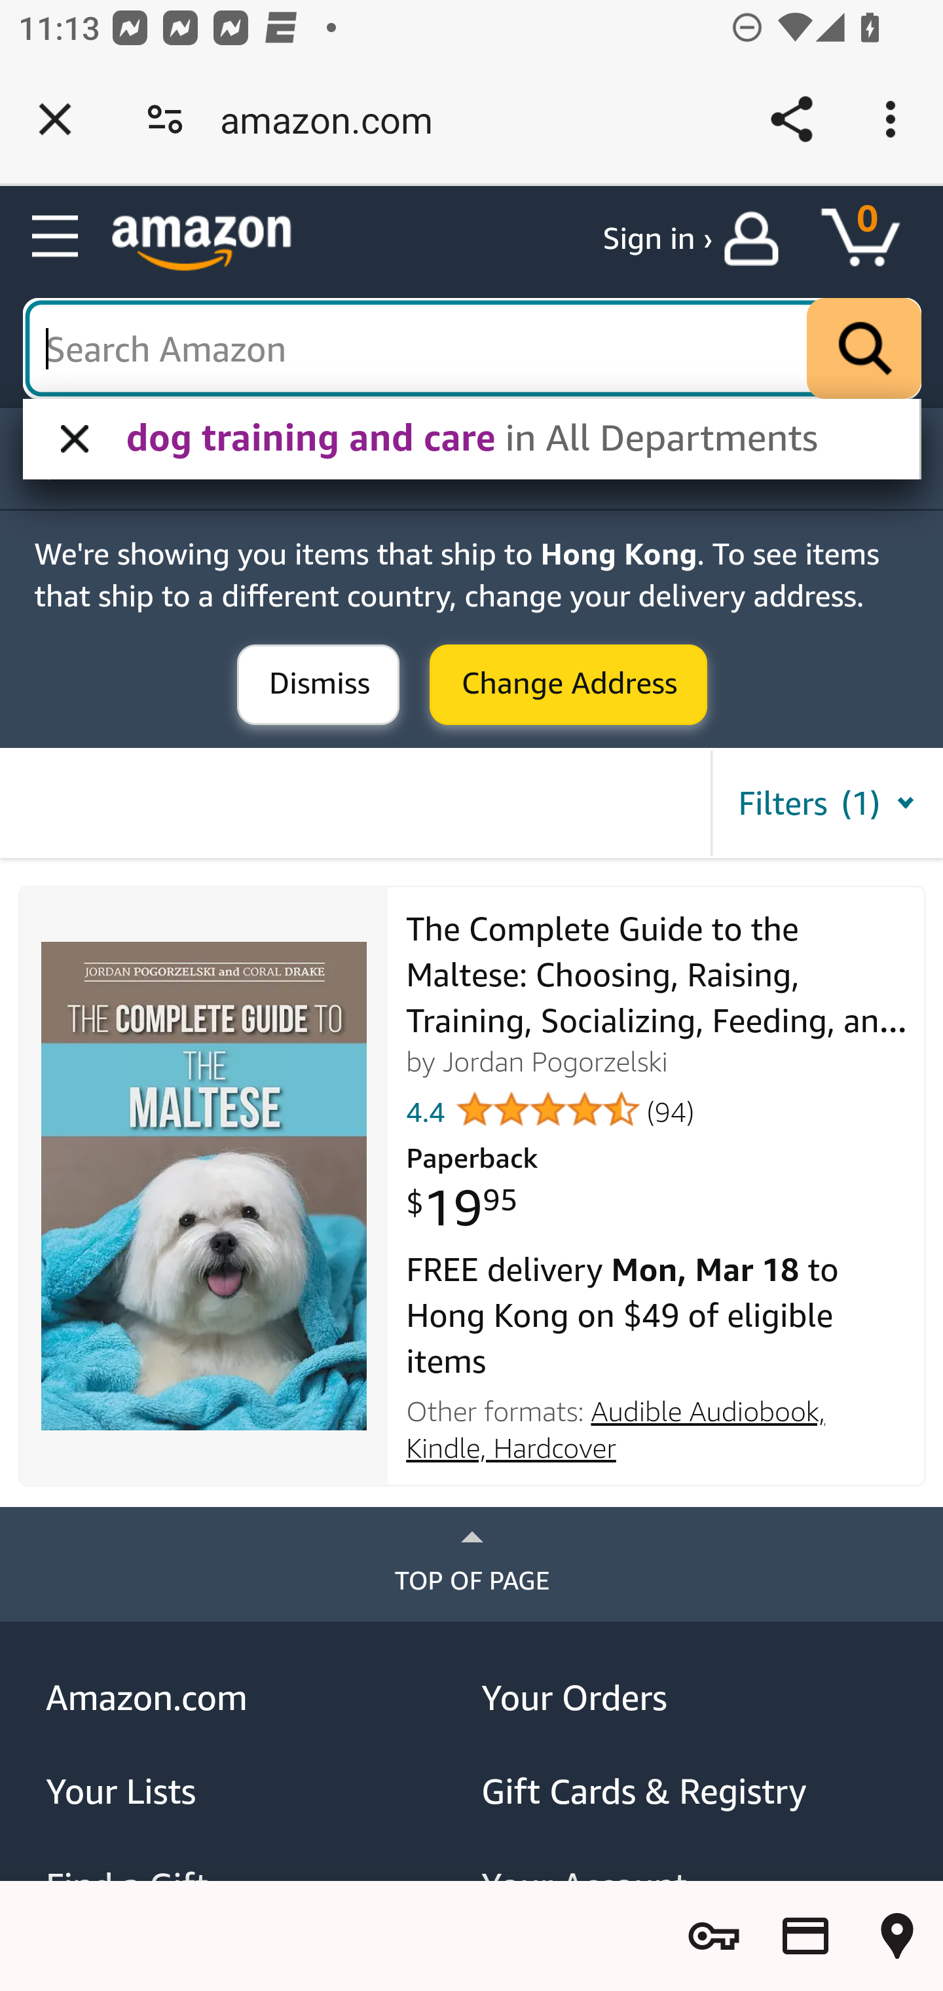 This screenshot has height=1991, width=943. What do you see at coordinates (473, 350) in the screenshot?
I see `Clear search keywords` at bounding box center [473, 350].